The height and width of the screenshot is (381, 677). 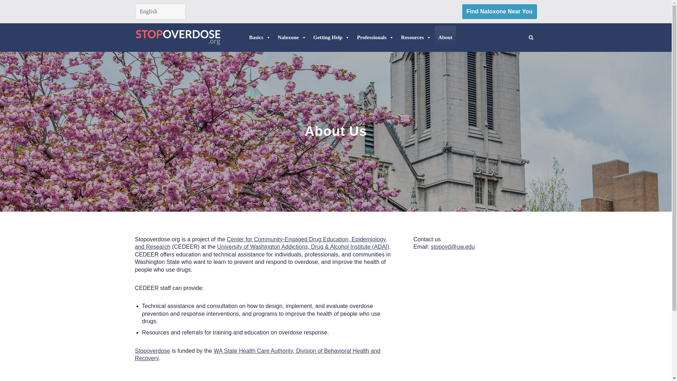 I want to click on Skip to content, so click(x=5, y=15).